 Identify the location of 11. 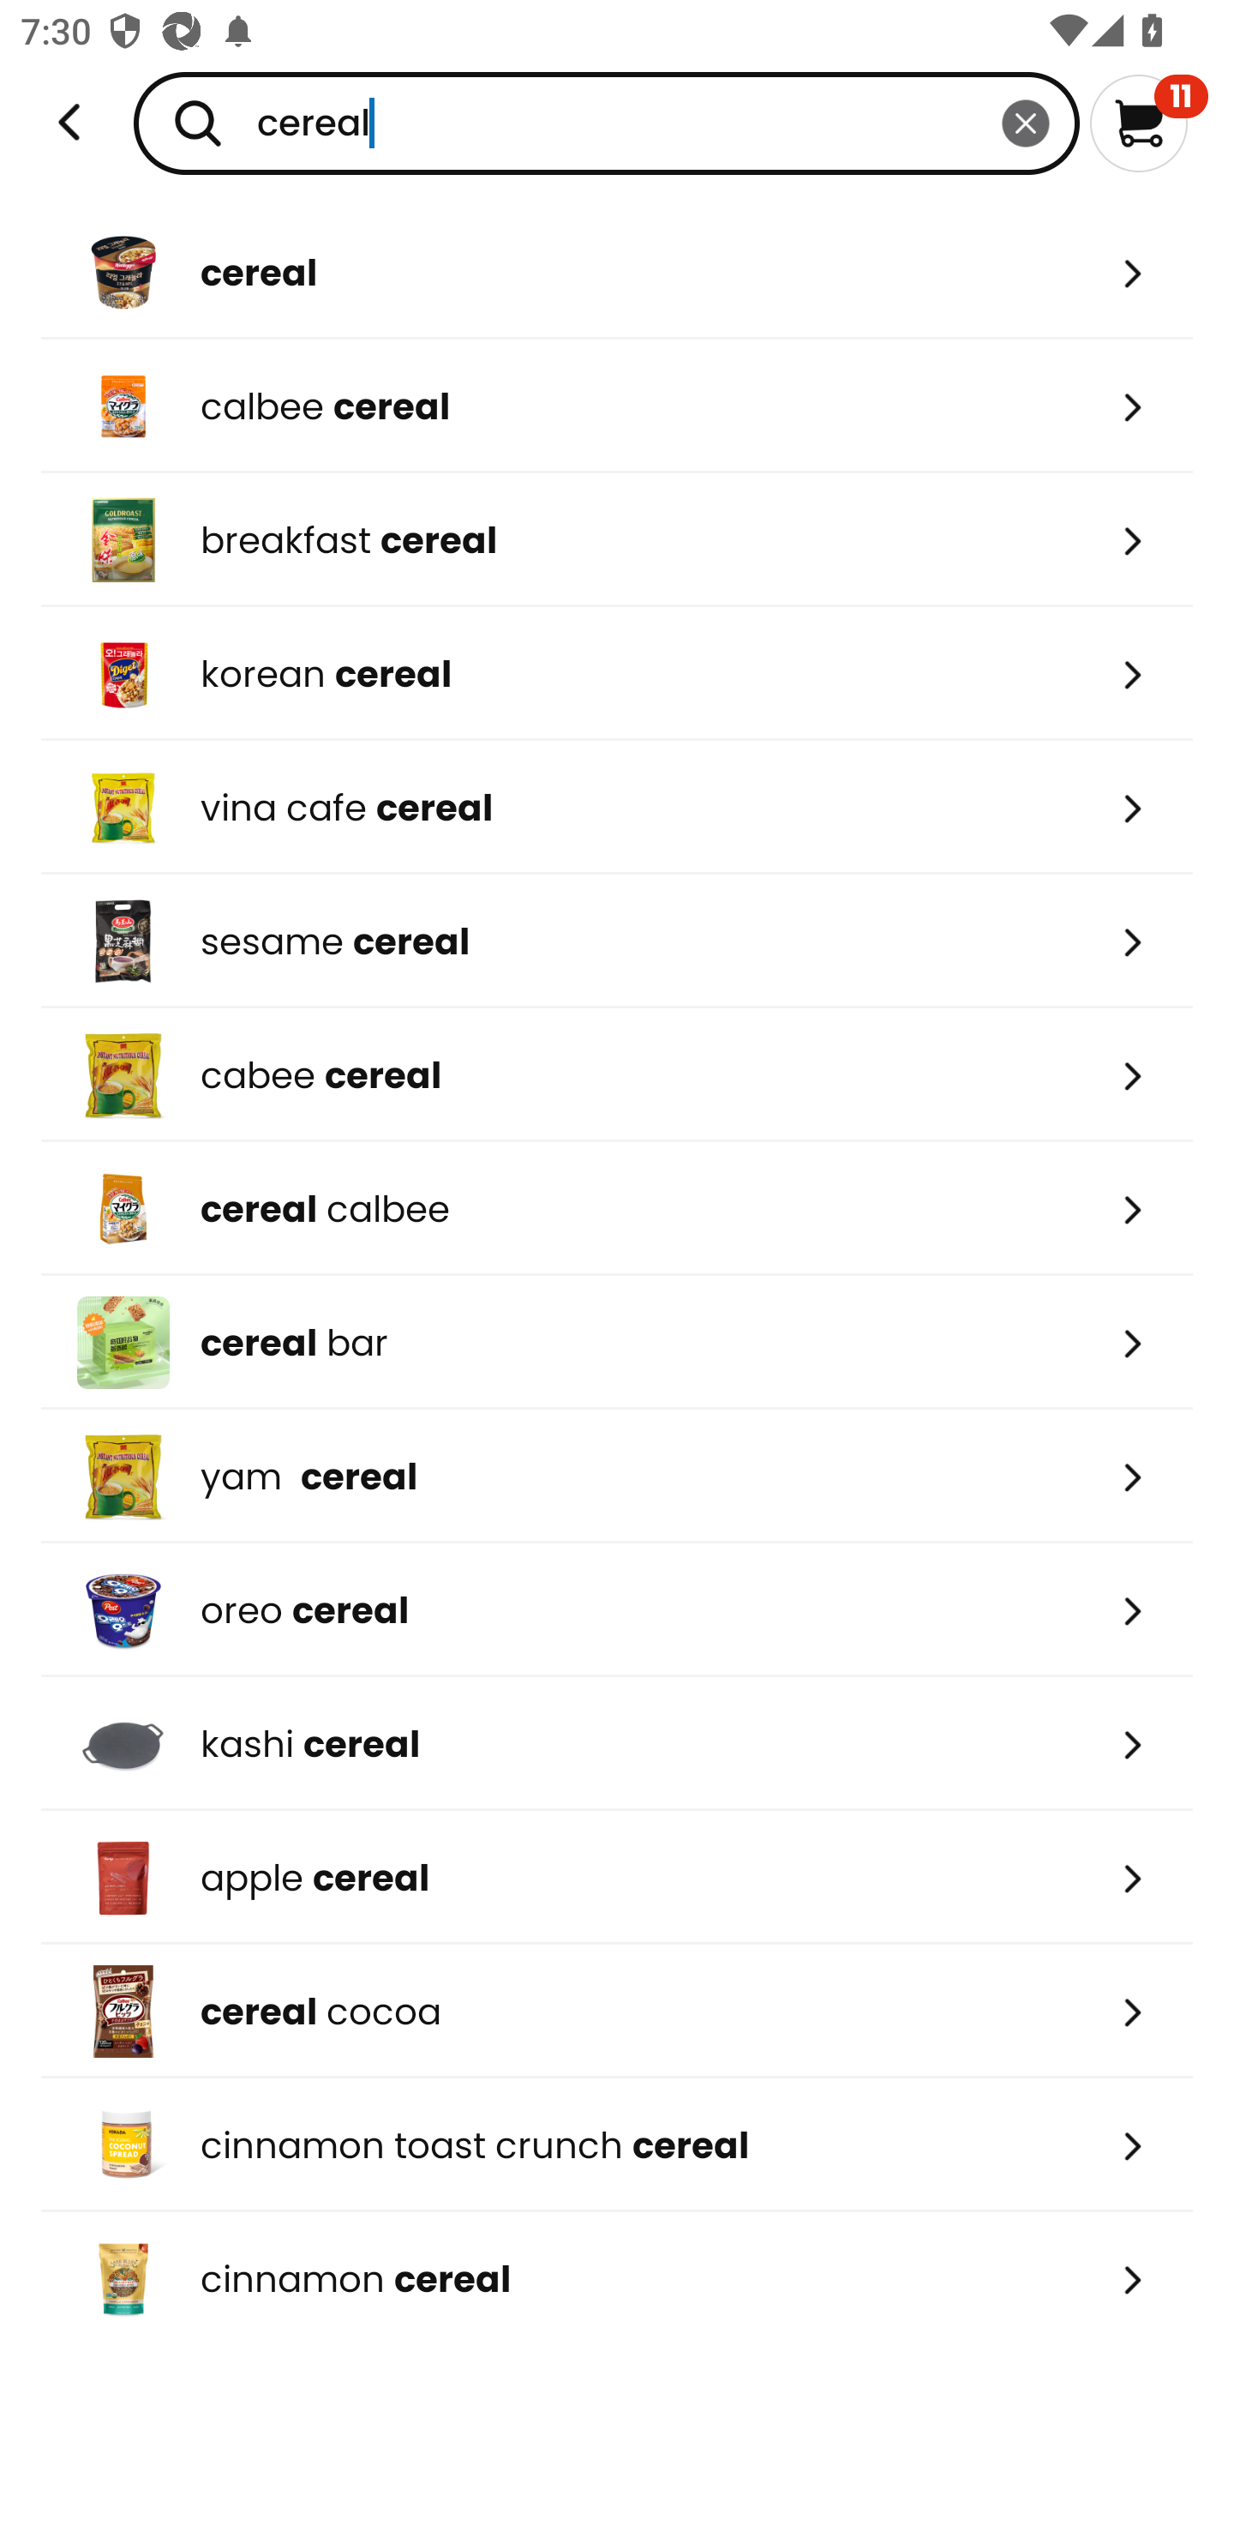
(1148, 123).